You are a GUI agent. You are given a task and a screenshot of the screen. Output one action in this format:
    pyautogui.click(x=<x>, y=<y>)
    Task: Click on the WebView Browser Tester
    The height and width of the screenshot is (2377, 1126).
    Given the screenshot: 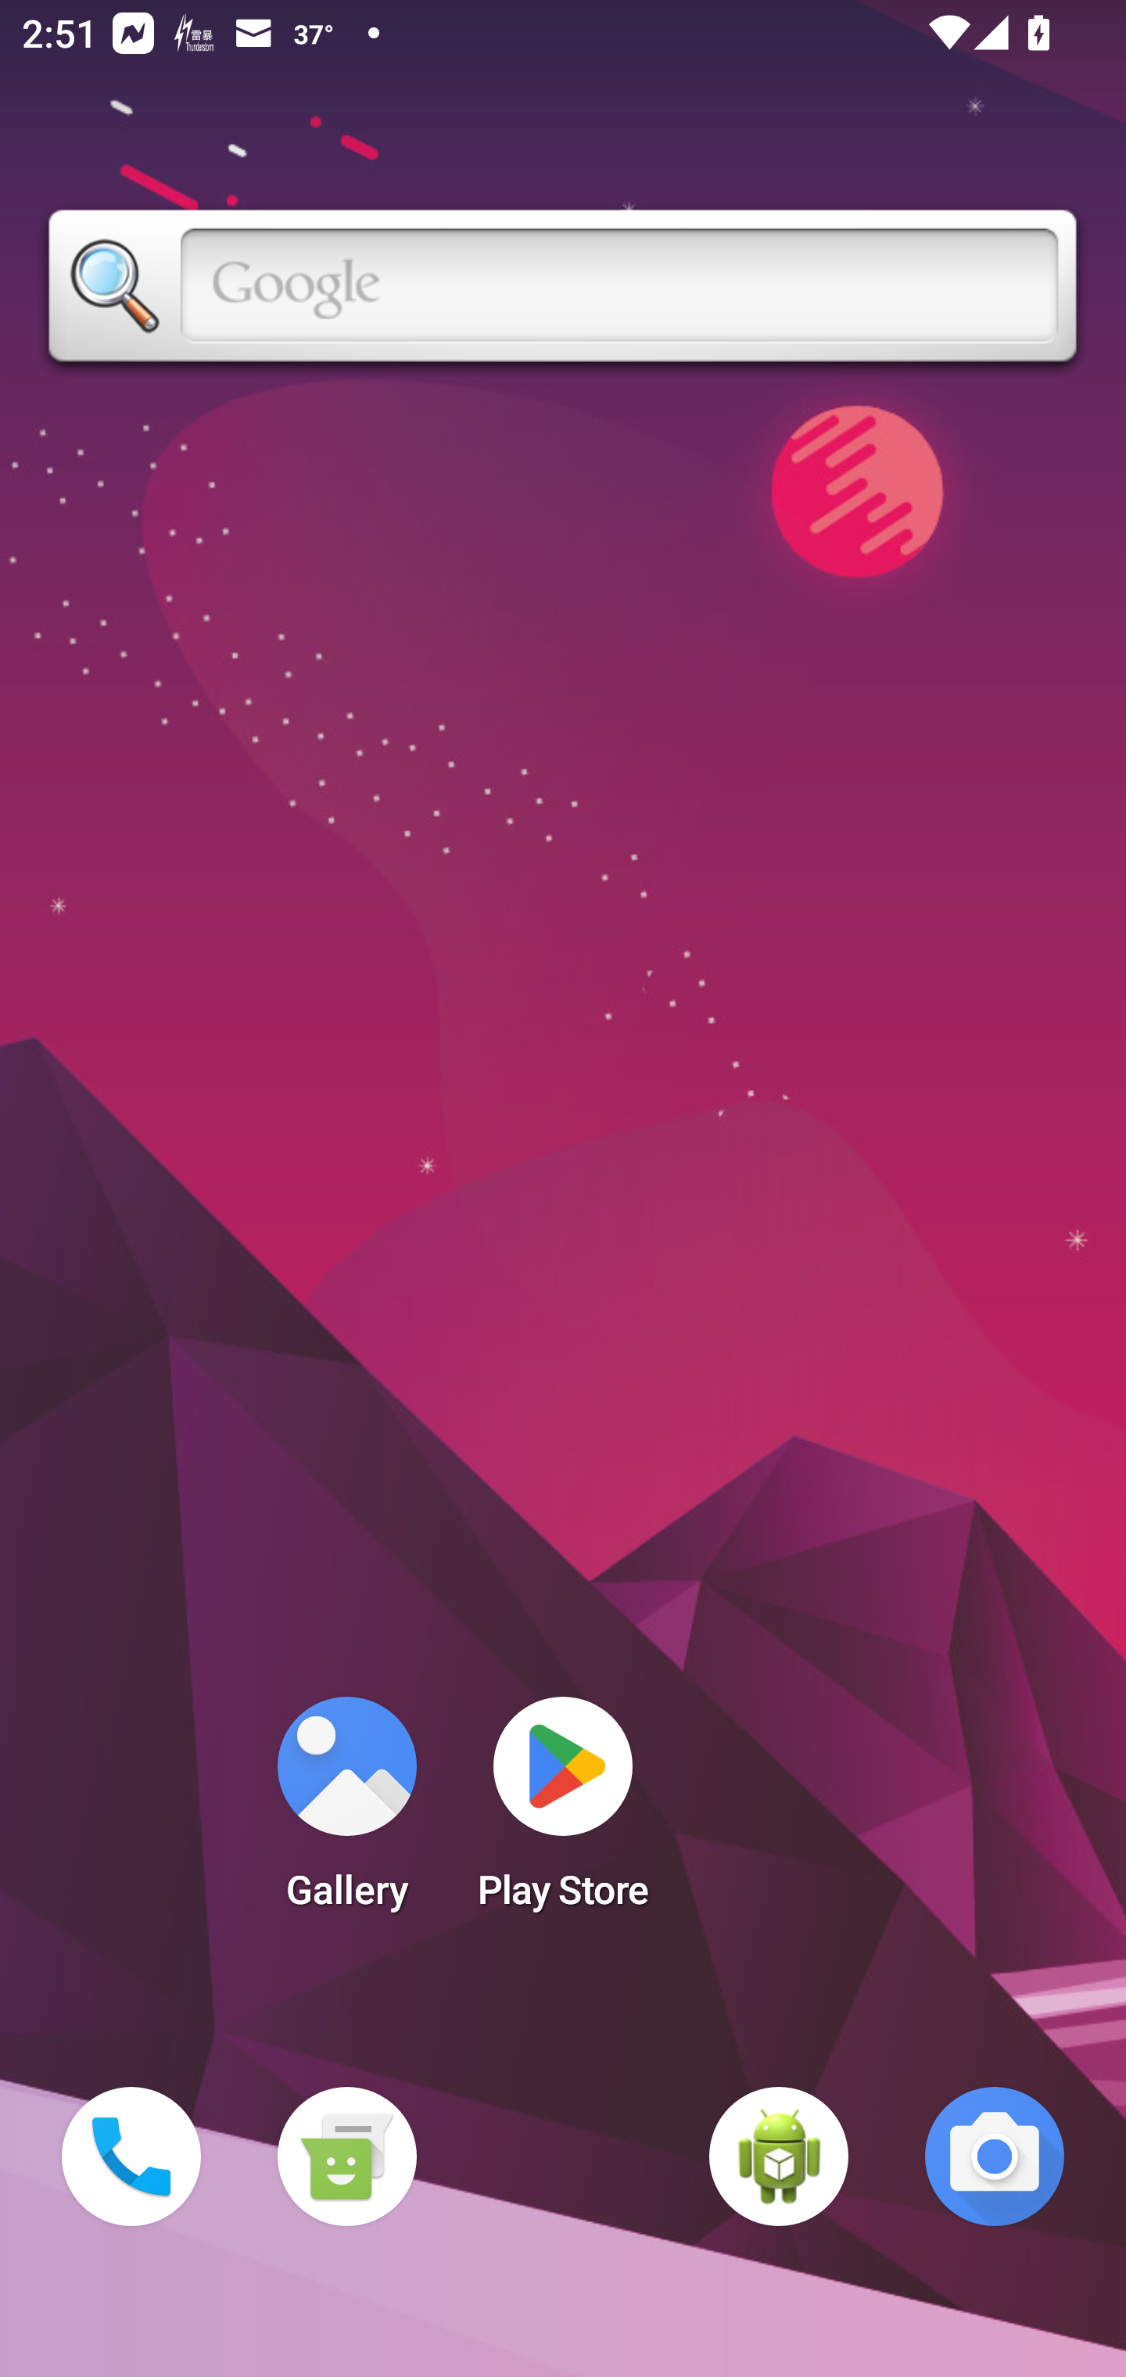 What is the action you would take?
    pyautogui.click(x=779, y=2157)
    